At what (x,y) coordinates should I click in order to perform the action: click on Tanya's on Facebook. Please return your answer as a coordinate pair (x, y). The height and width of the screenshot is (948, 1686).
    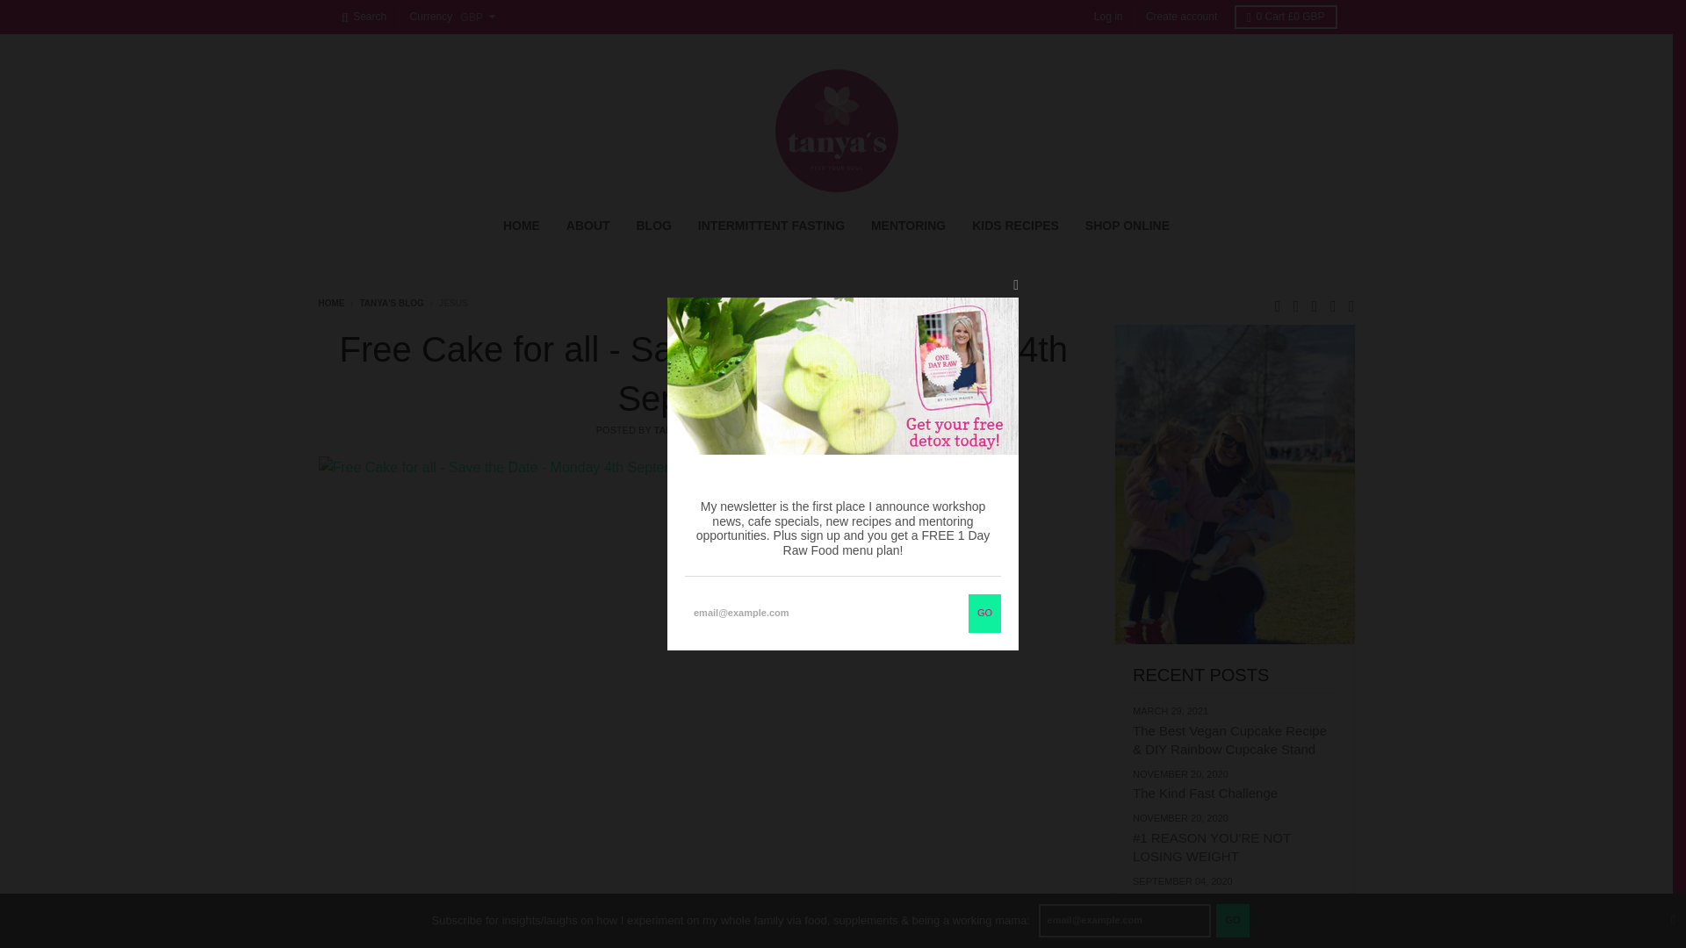
    Looking at the image, I should click on (1296, 304).